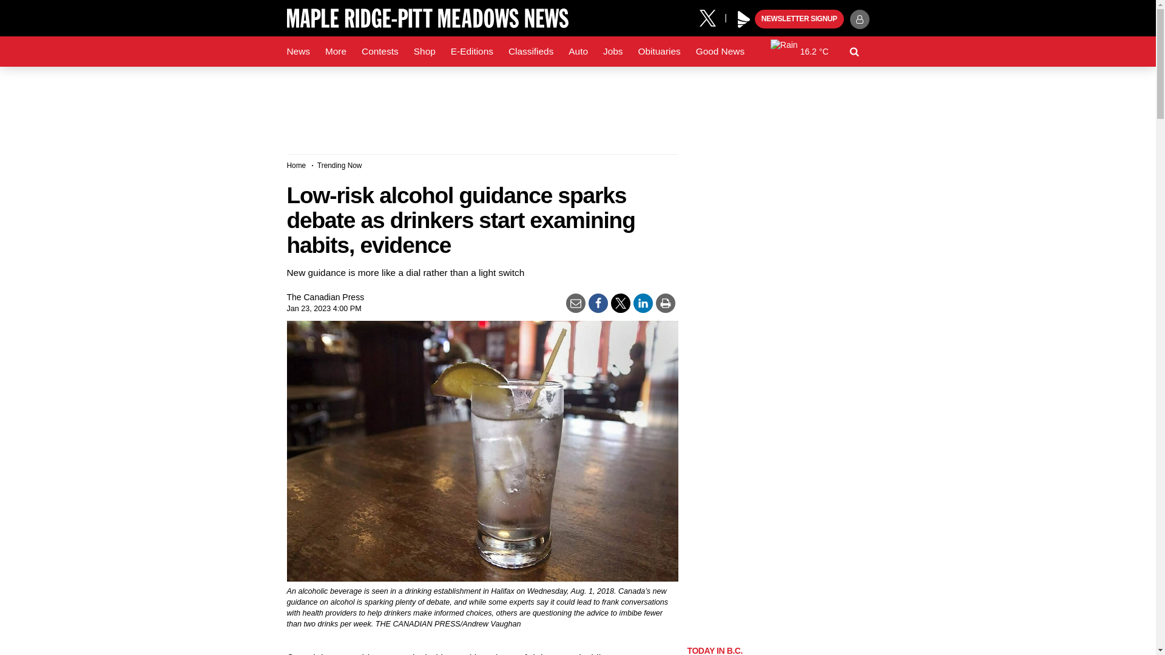 The height and width of the screenshot is (655, 1165). I want to click on News, so click(298, 52).